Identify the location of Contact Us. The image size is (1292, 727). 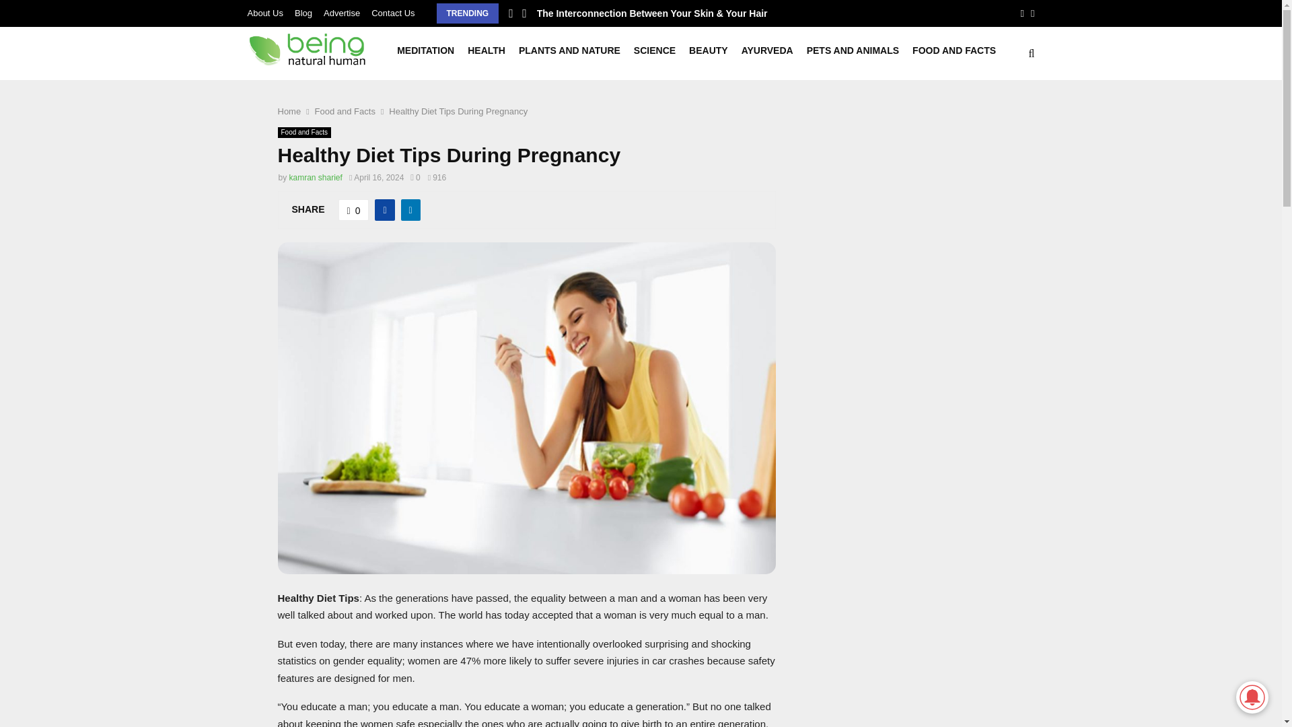
(393, 13).